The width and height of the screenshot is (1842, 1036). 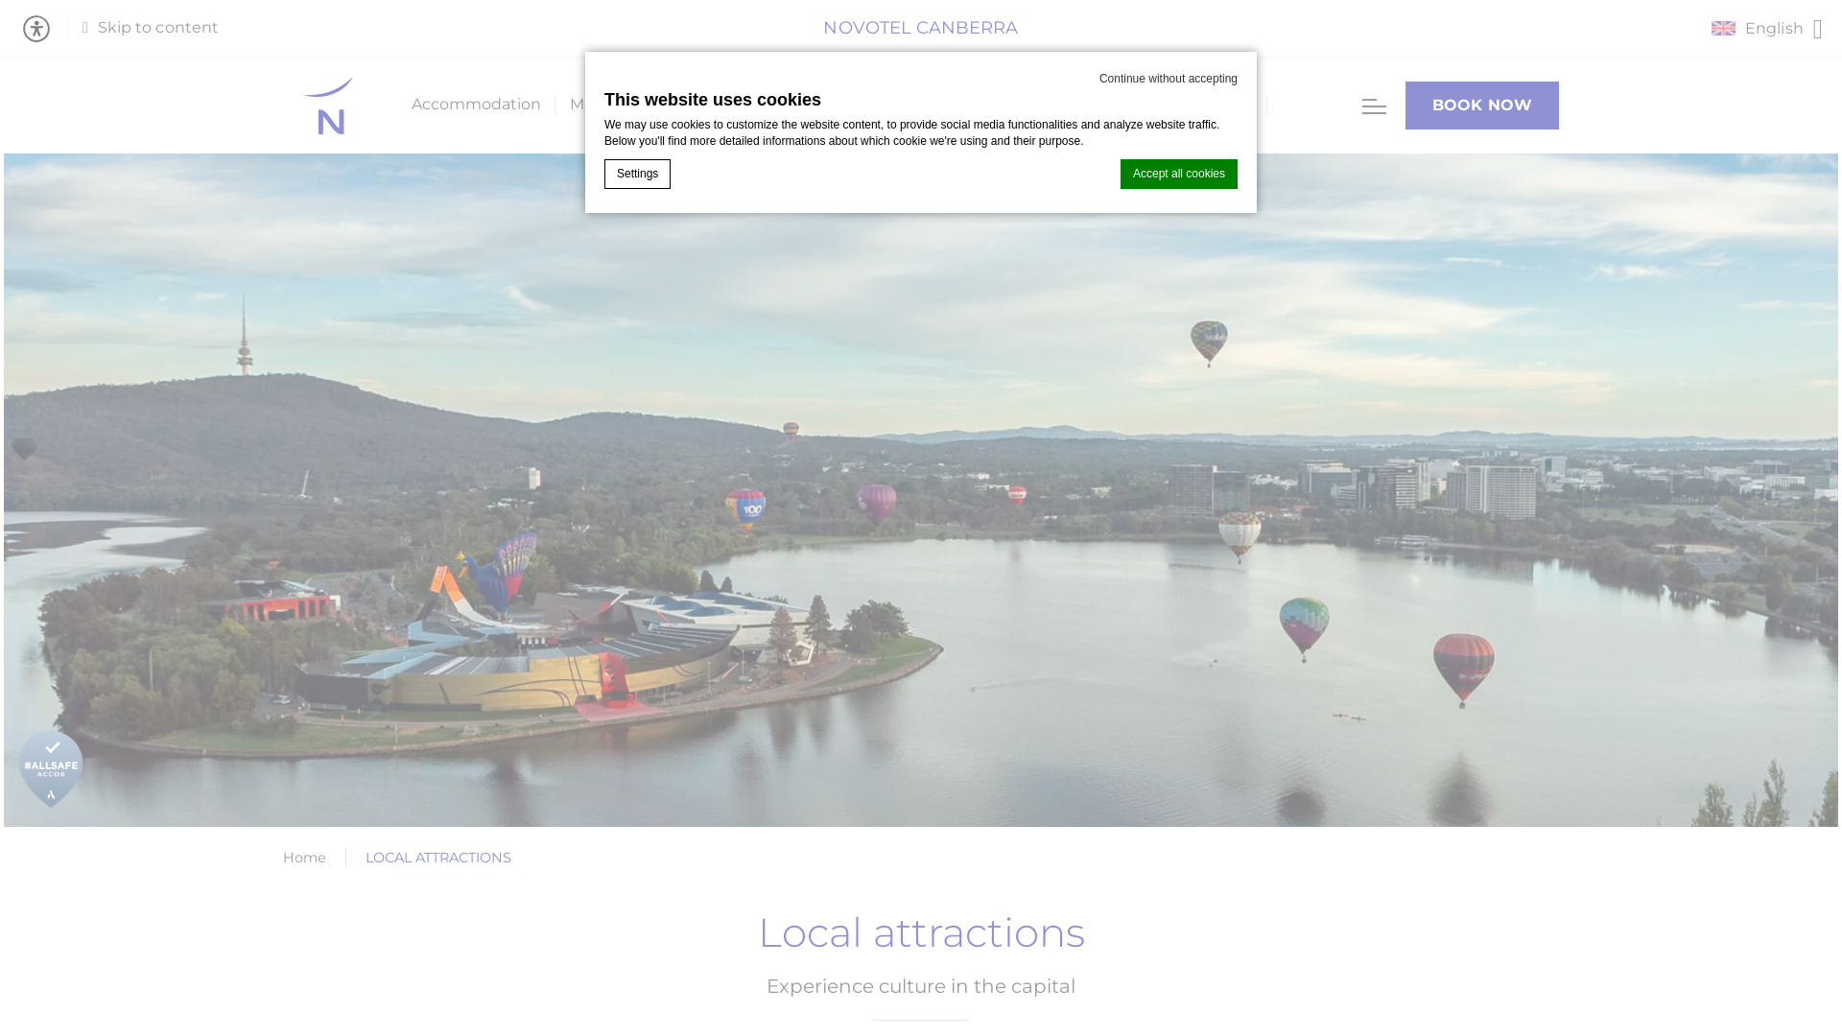 I want to click on Home, so click(x=305, y=859).